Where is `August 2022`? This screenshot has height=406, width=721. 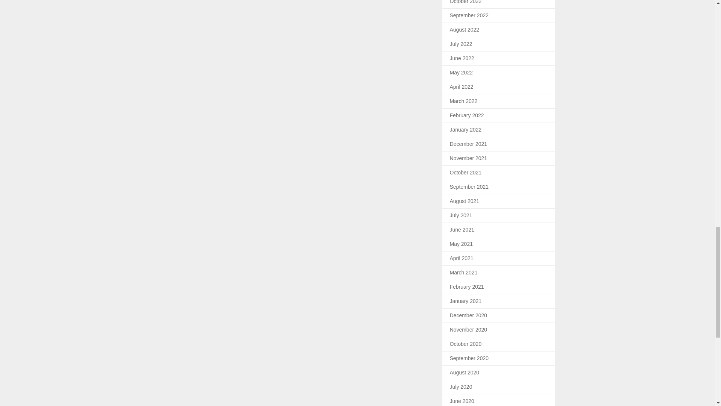 August 2022 is located at coordinates (465, 30).